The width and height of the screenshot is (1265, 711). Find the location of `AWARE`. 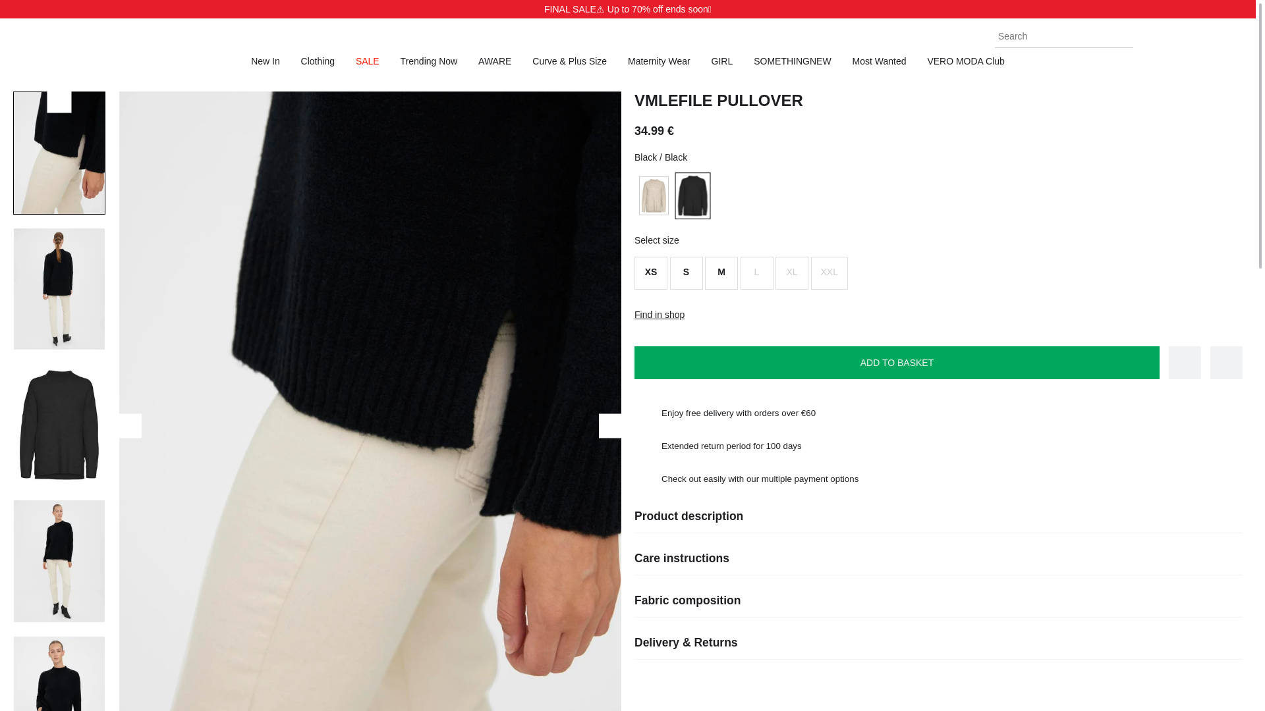

AWARE is located at coordinates (494, 62).